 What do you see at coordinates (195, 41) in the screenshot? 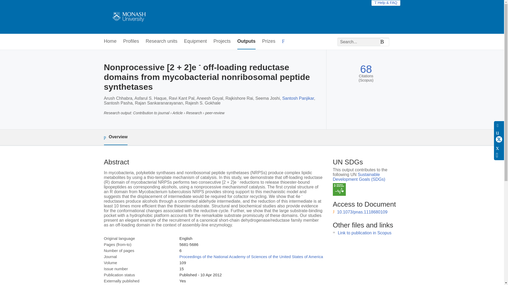
I see `Equipment` at bounding box center [195, 41].